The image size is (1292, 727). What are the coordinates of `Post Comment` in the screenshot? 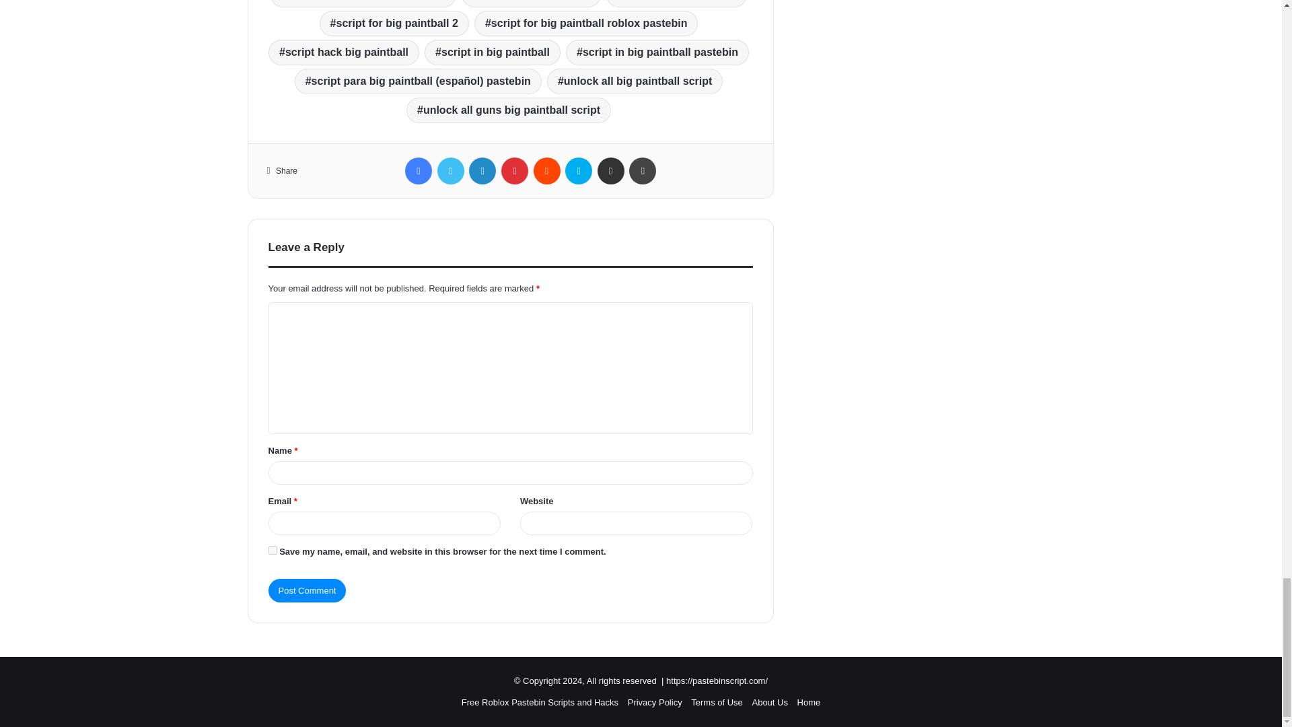 It's located at (307, 590).